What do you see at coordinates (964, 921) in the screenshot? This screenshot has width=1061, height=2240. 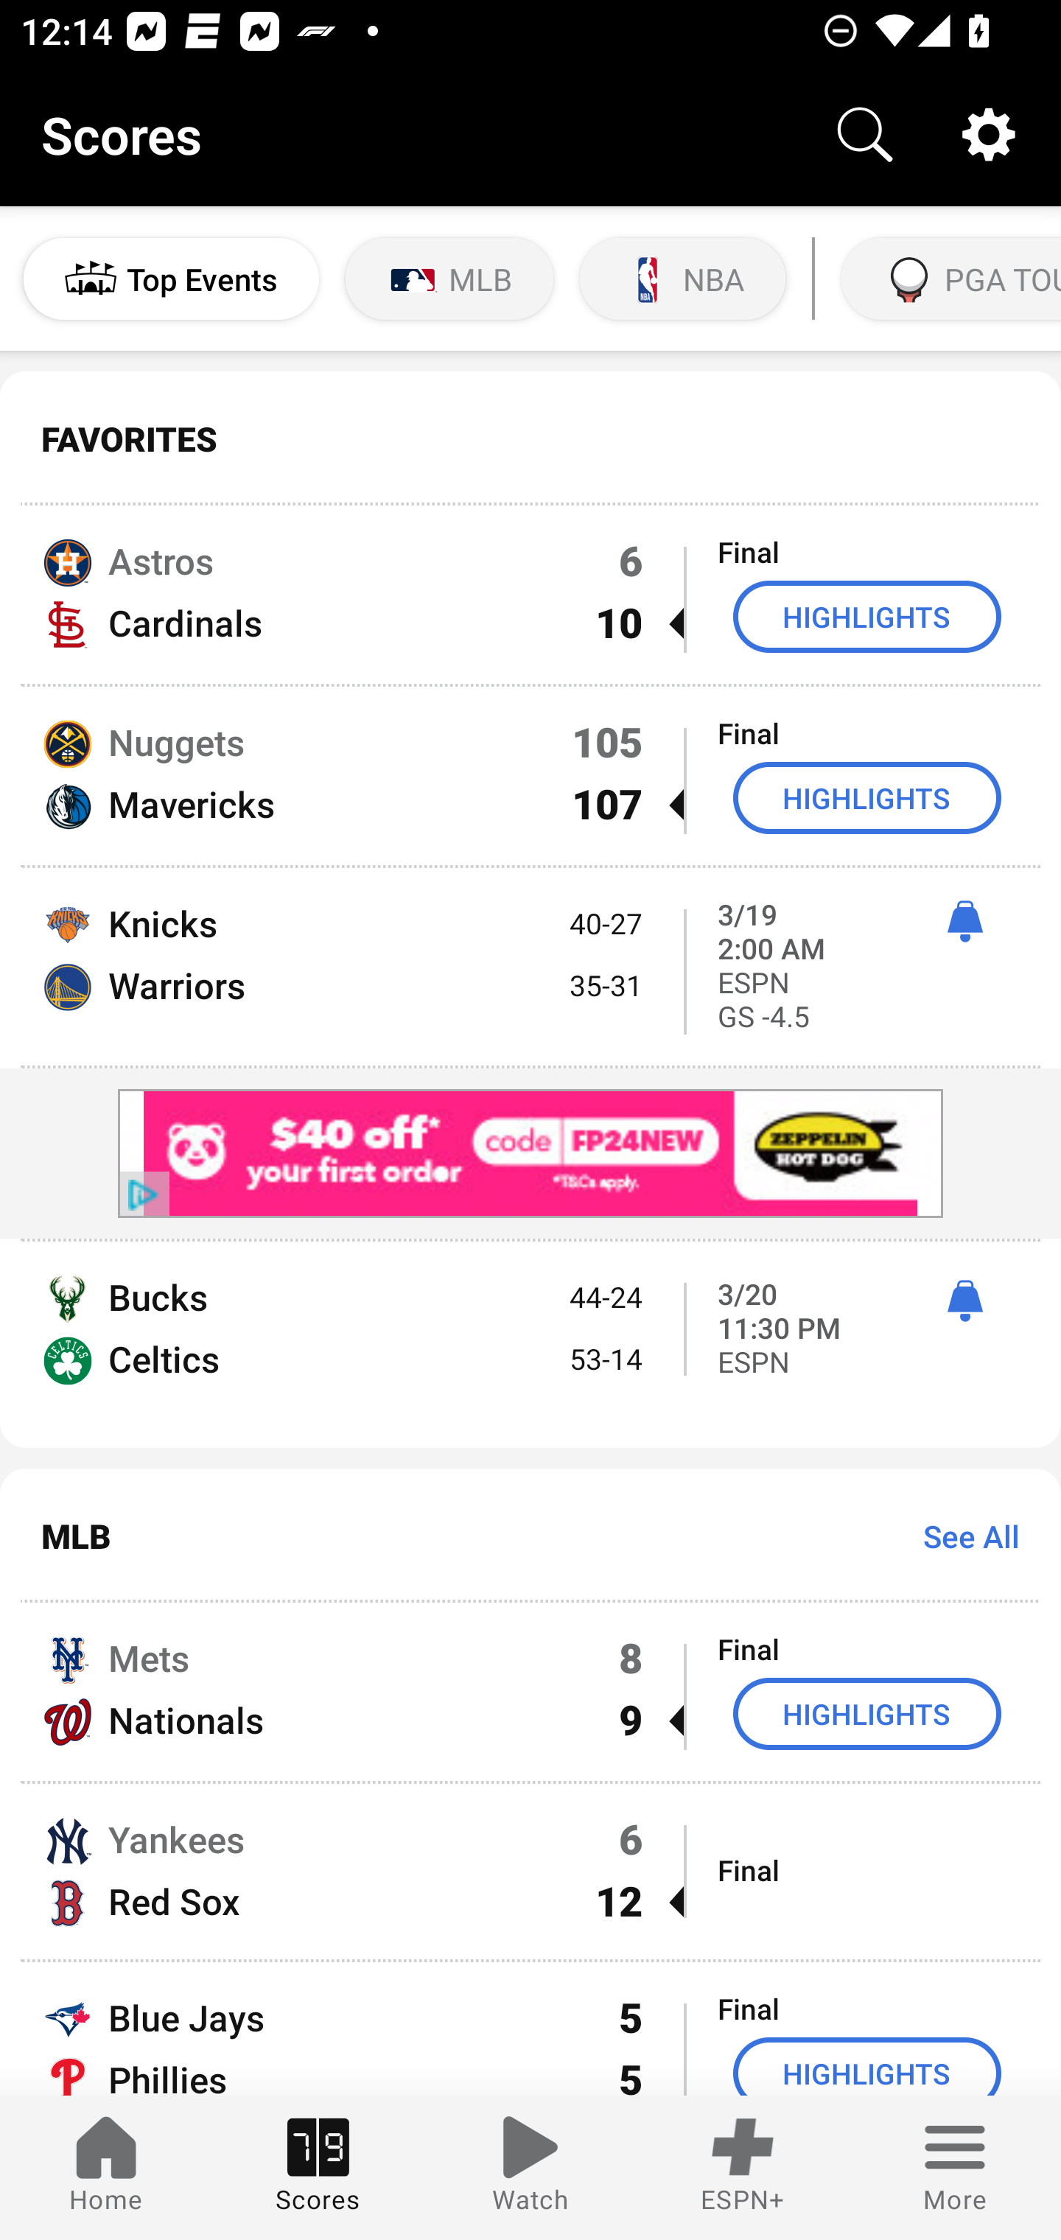 I see `ì` at bounding box center [964, 921].